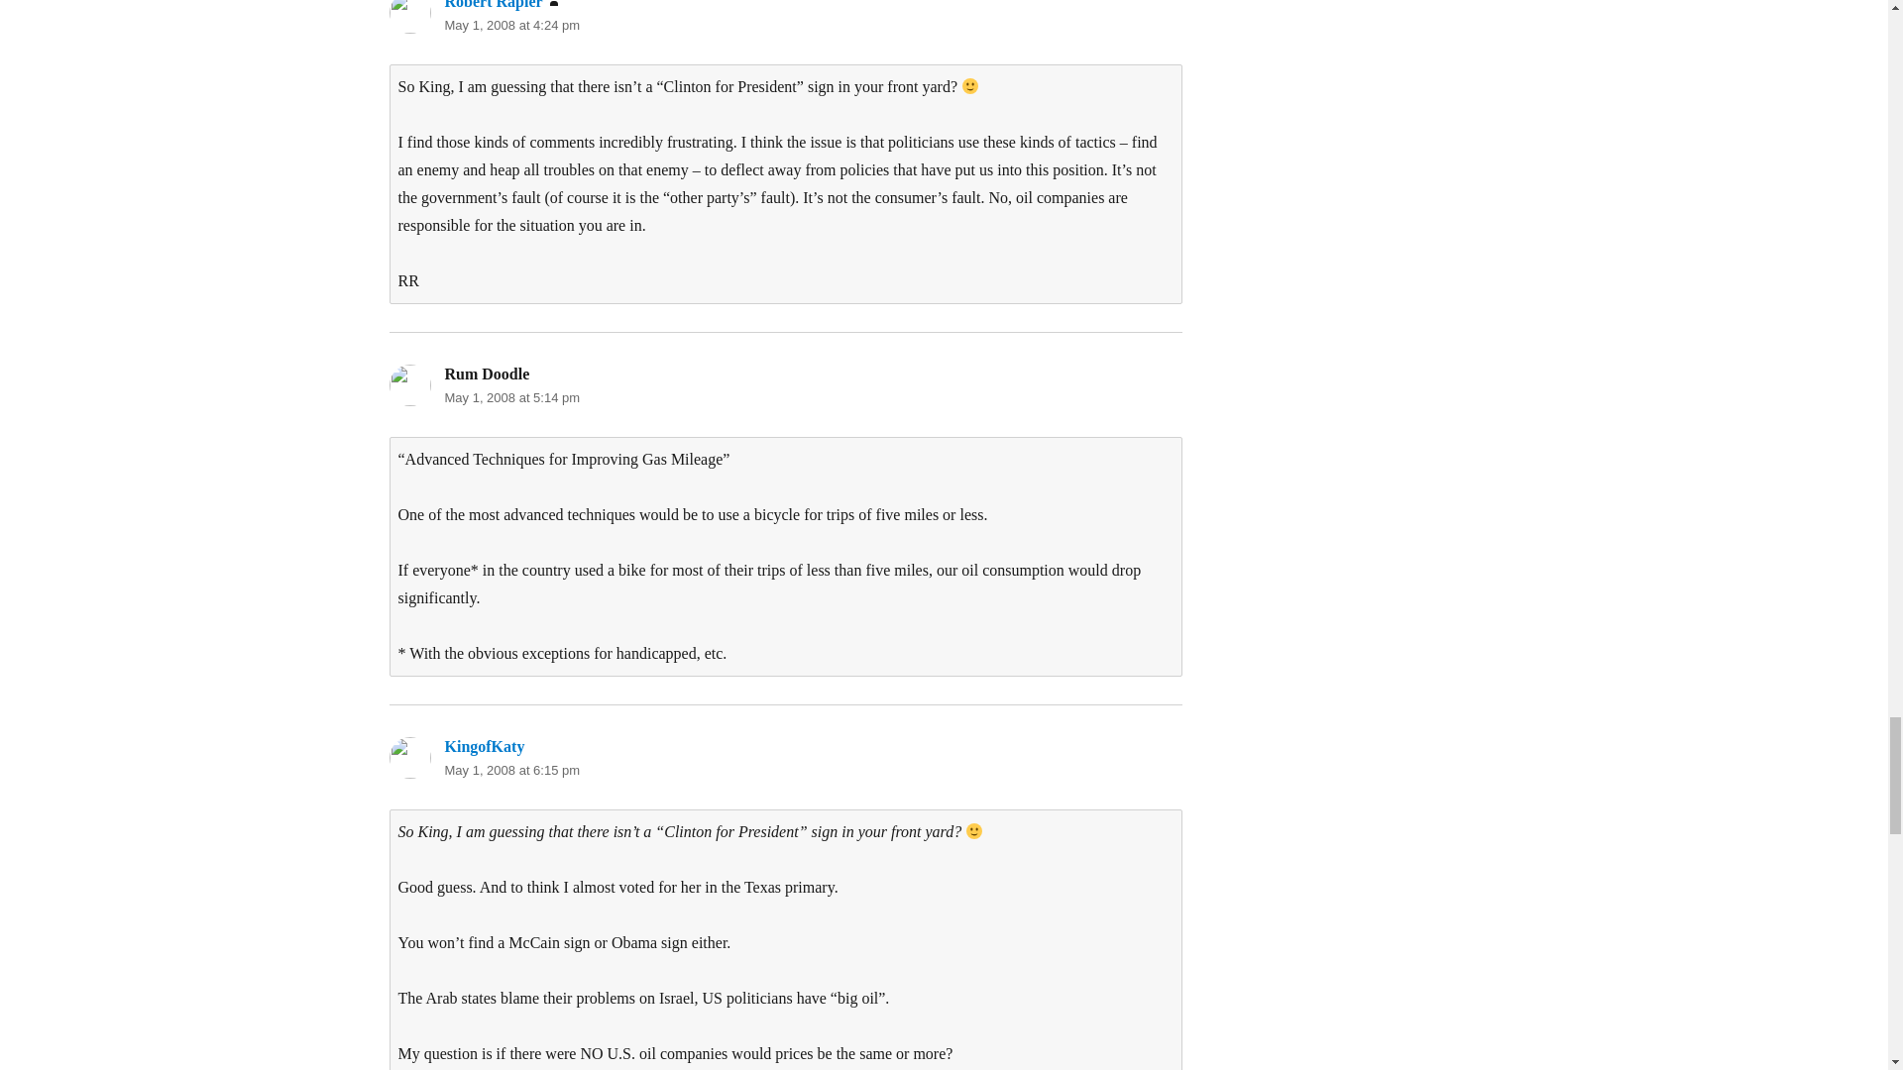 The height and width of the screenshot is (1070, 1903). Describe the element at coordinates (484, 747) in the screenshot. I see `KingofKaty` at that location.